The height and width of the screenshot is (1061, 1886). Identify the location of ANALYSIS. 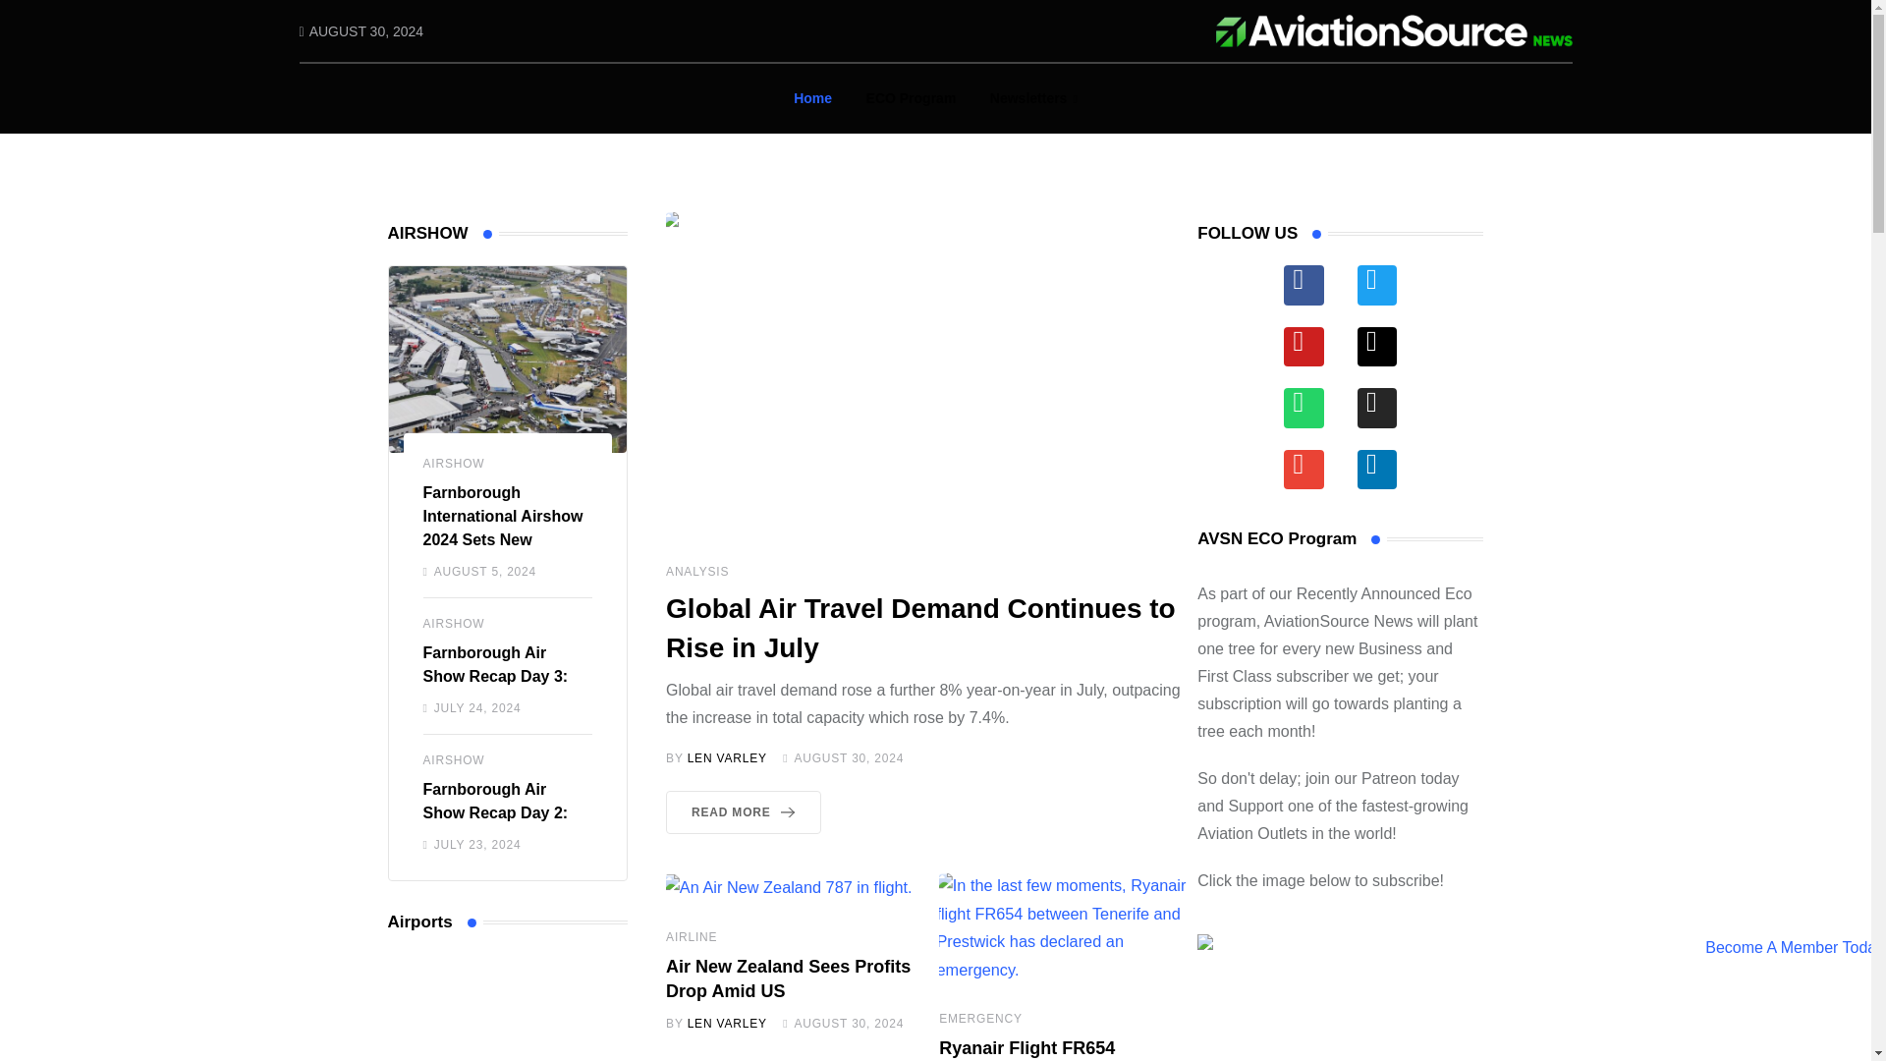
(696, 571).